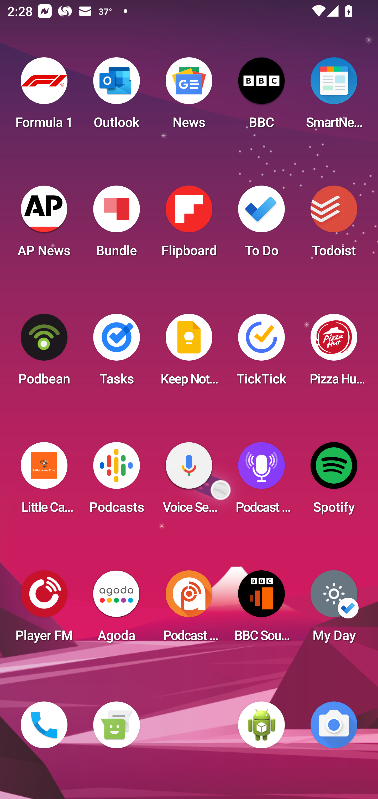 The height and width of the screenshot is (799, 378). What do you see at coordinates (334, 96) in the screenshot?
I see `SmartNews` at bounding box center [334, 96].